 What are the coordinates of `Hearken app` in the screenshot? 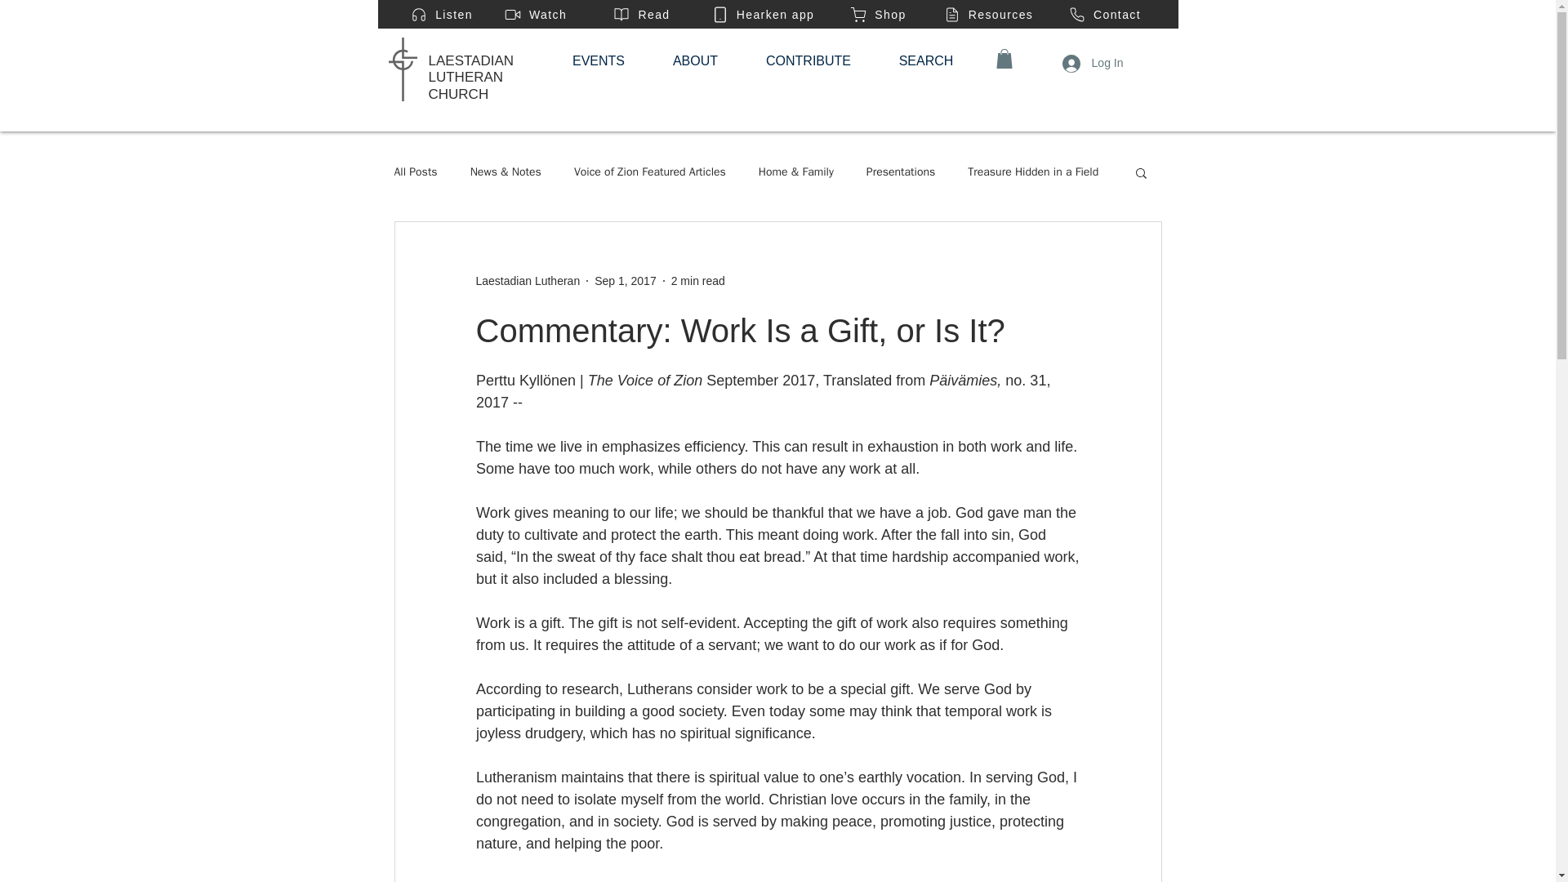 It's located at (762, 14).